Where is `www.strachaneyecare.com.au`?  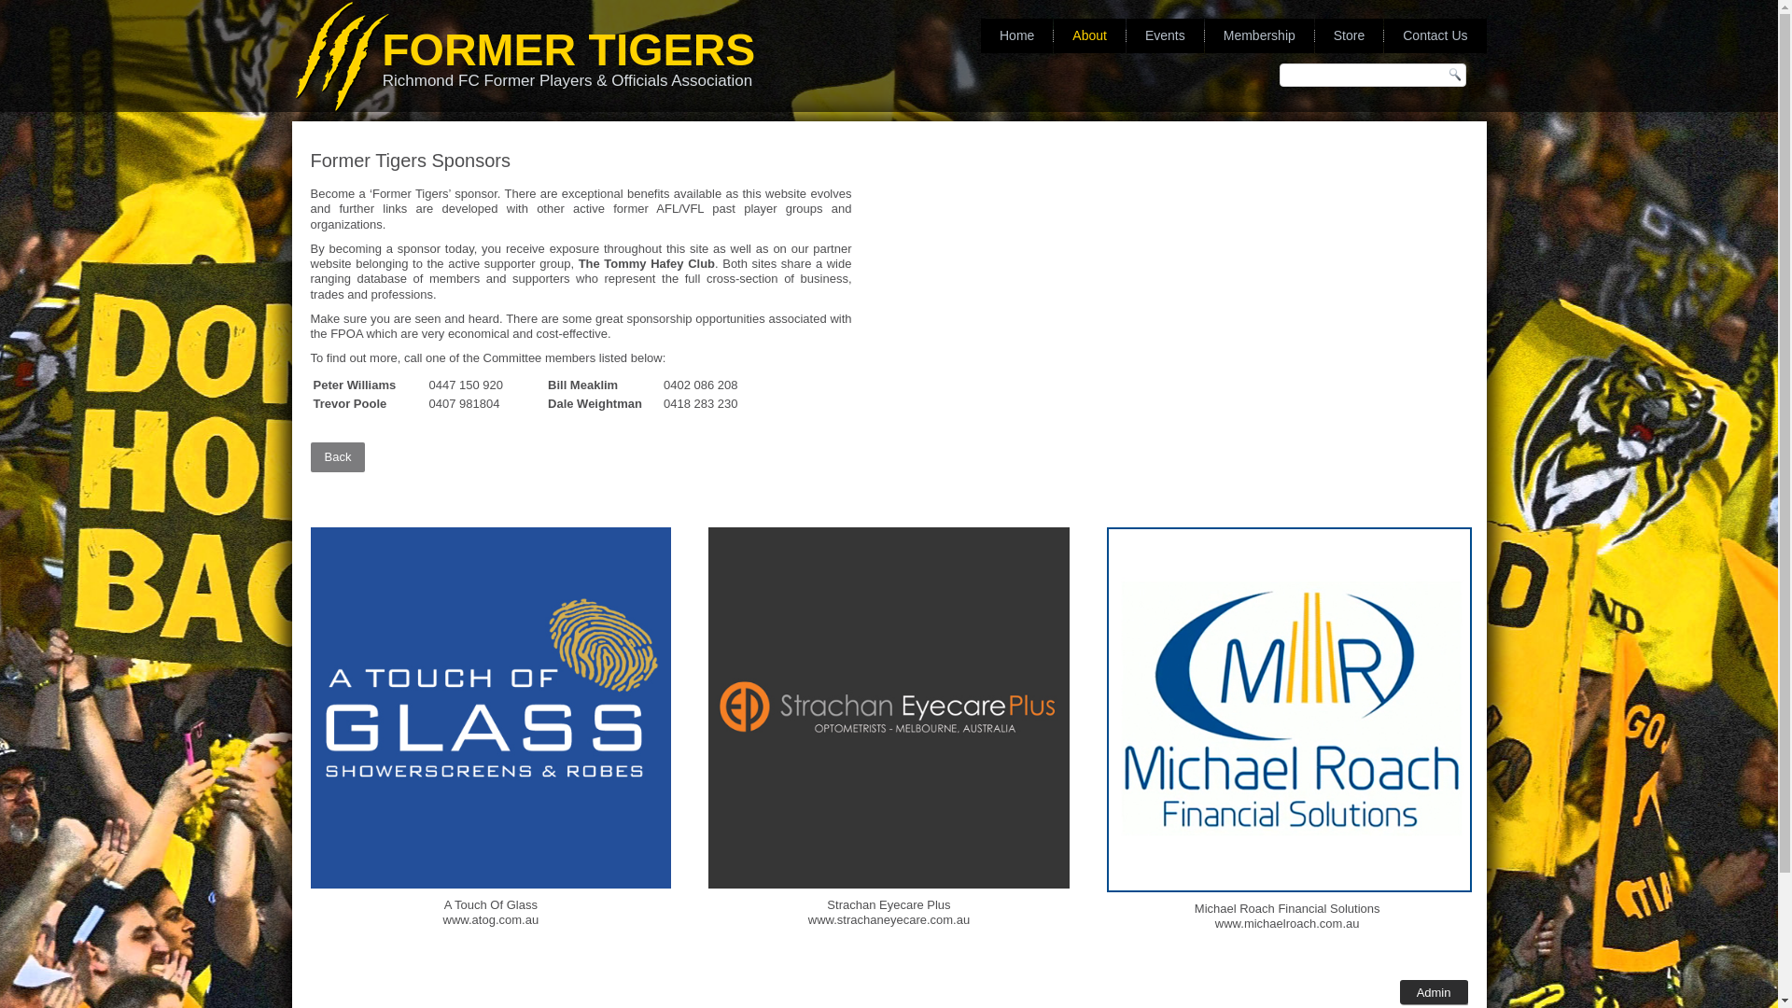
www.strachaneyecare.com.au is located at coordinates (889, 920).